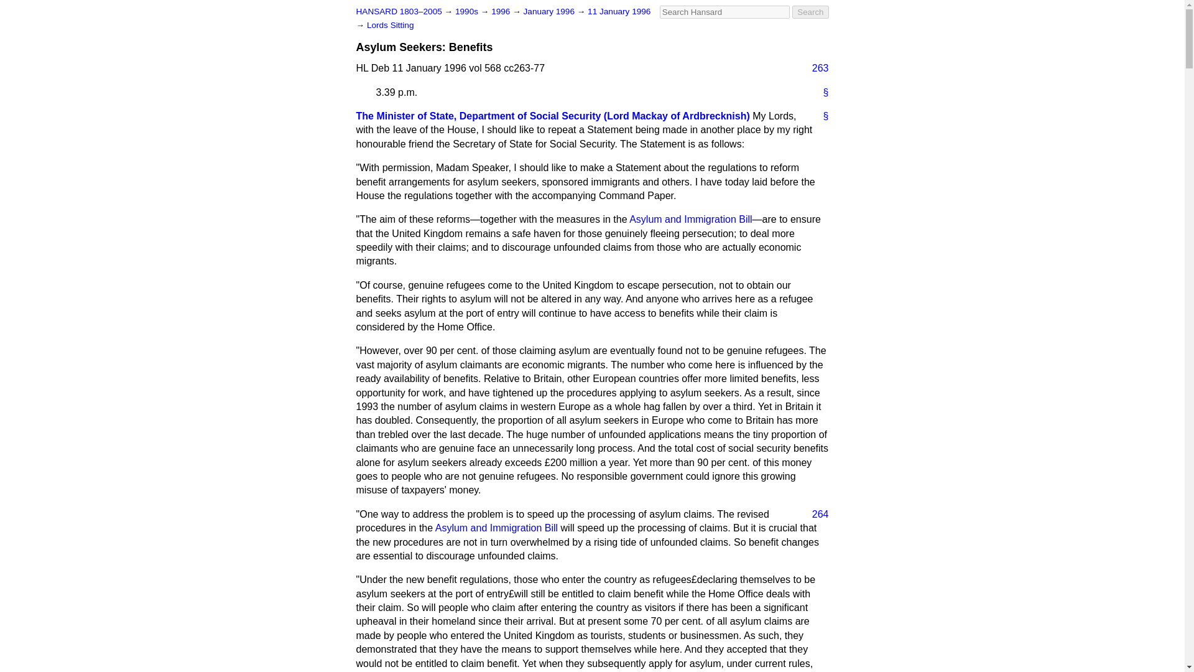 This screenshot has height=672, width=1194. Describe the element at coordinates (552, 116) in the screenshot. I see `Mr John Mackay` at that location.